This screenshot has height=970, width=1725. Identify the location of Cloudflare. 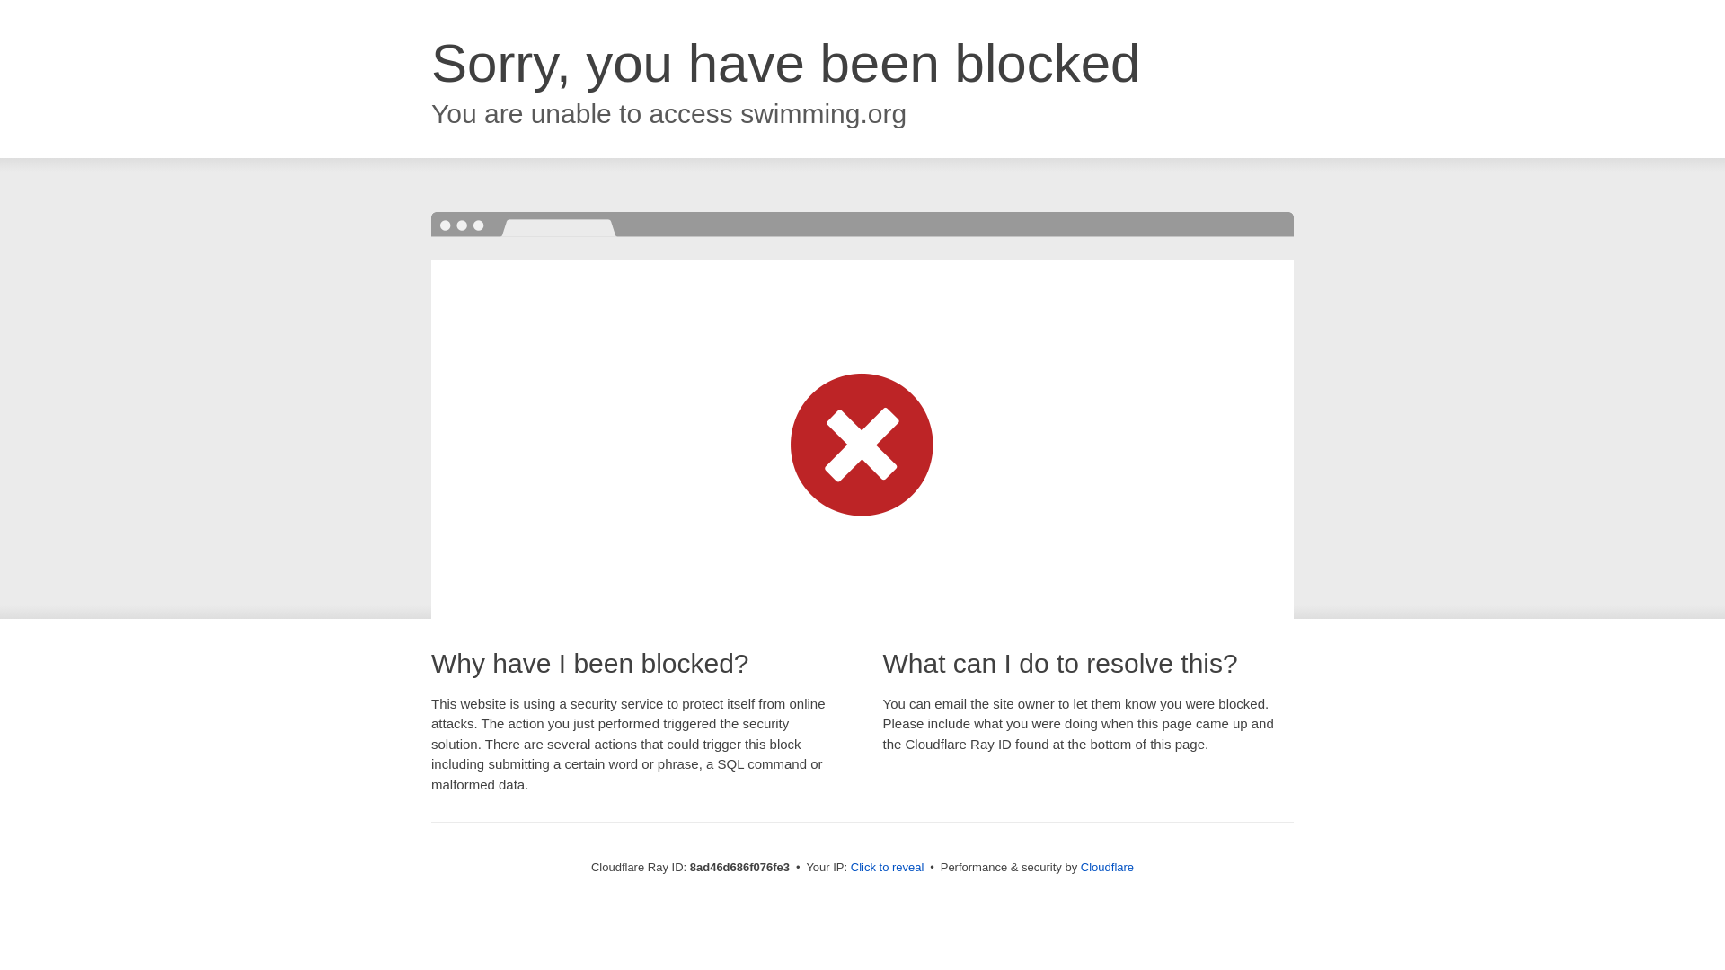
(1107, 867).